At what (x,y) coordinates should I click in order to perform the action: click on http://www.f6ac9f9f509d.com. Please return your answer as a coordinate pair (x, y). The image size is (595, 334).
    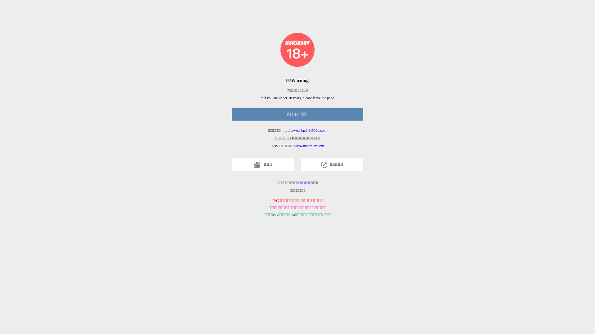
    Looking at the image, I should click on (304, 131).